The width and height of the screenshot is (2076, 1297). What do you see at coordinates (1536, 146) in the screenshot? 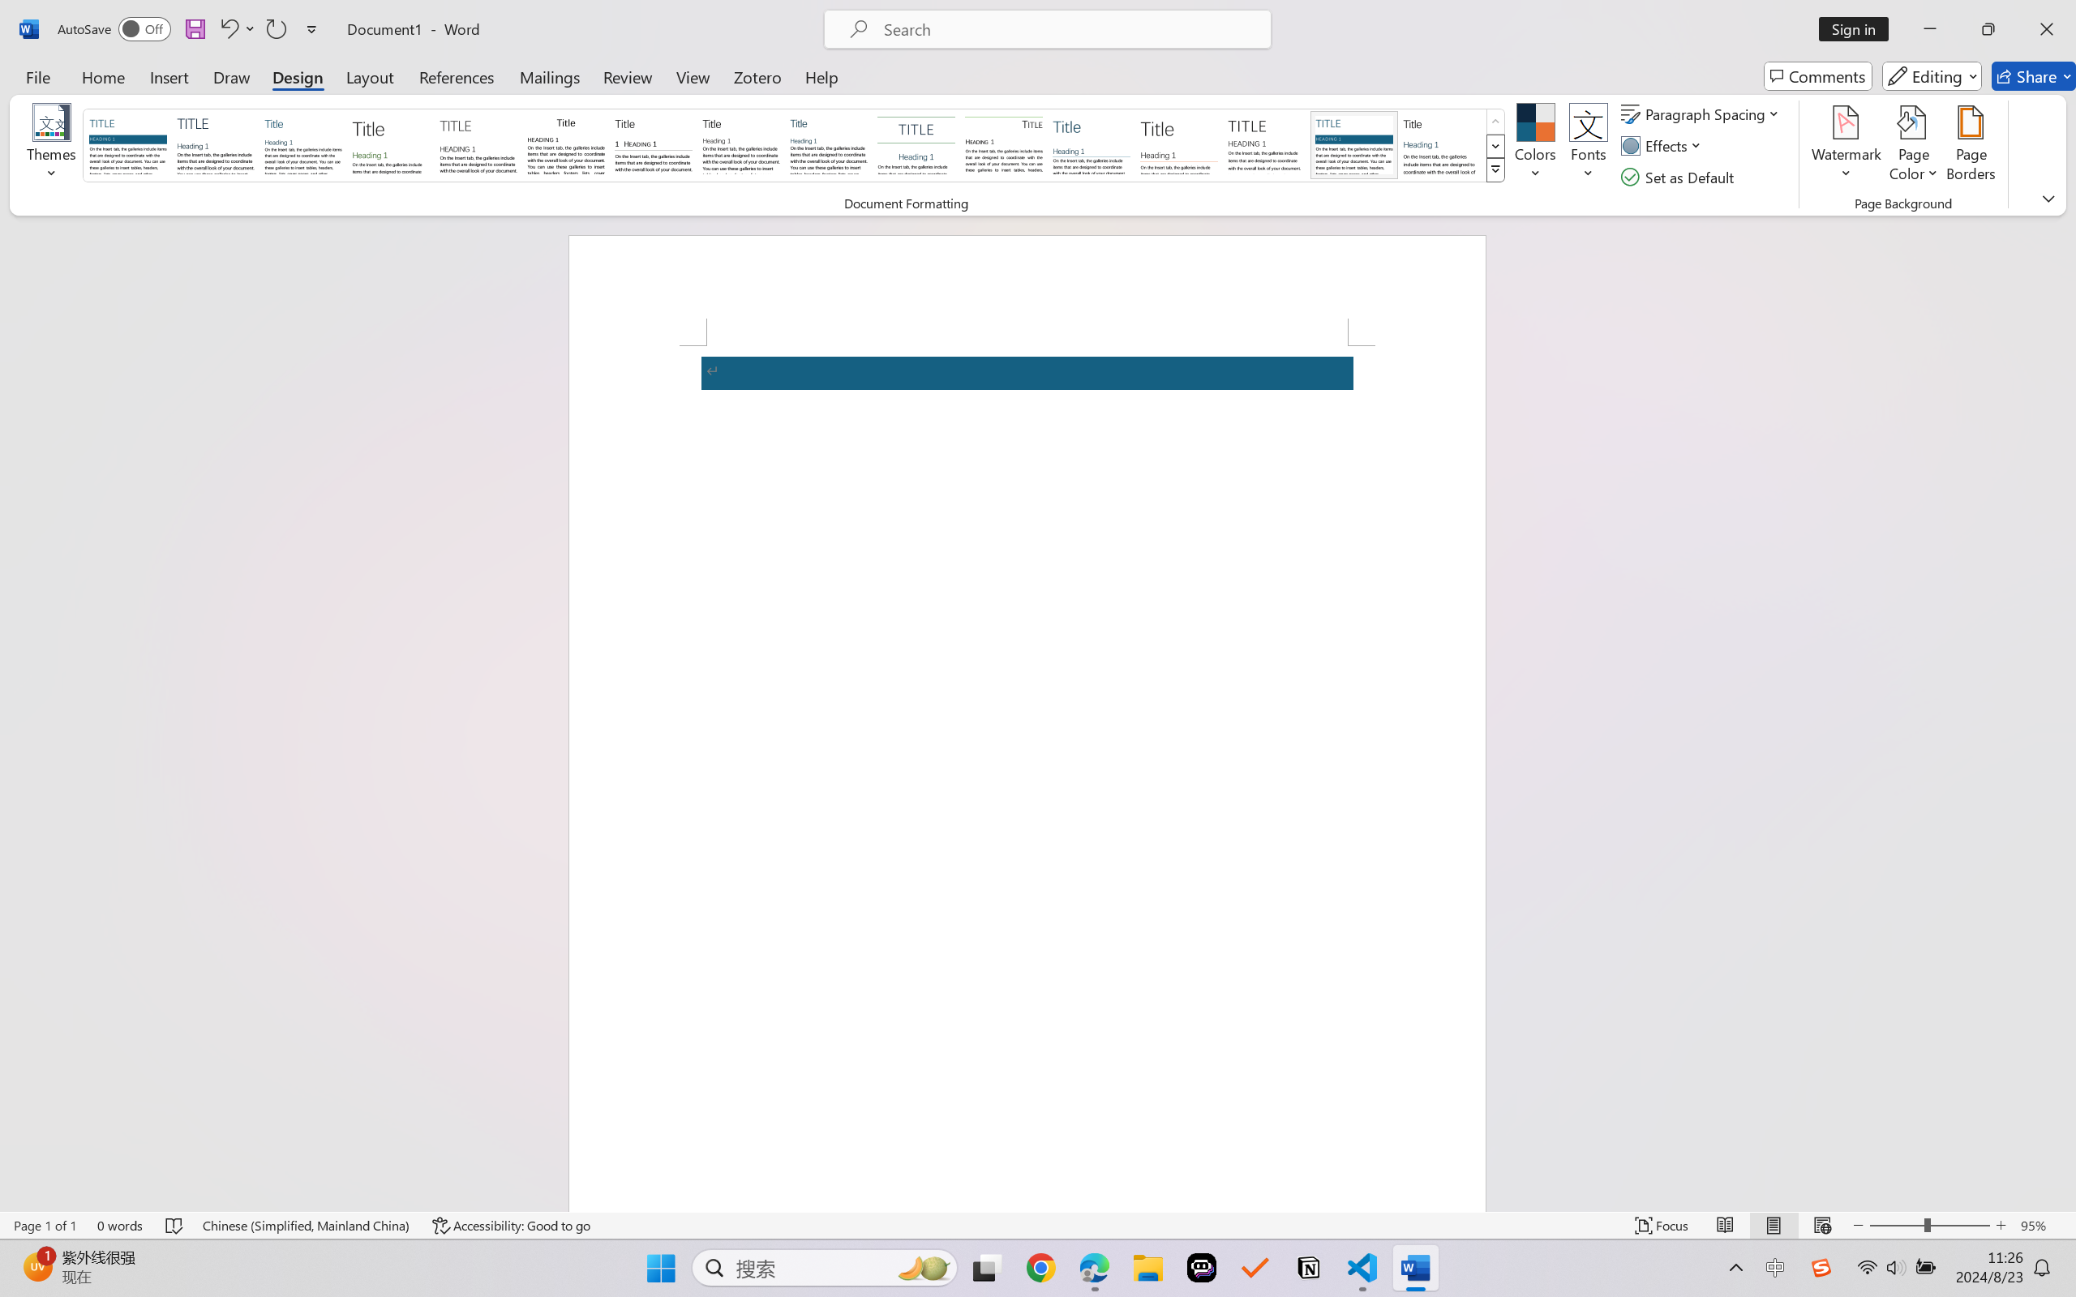
I see `Colors` at bounding box center [1536, 146].